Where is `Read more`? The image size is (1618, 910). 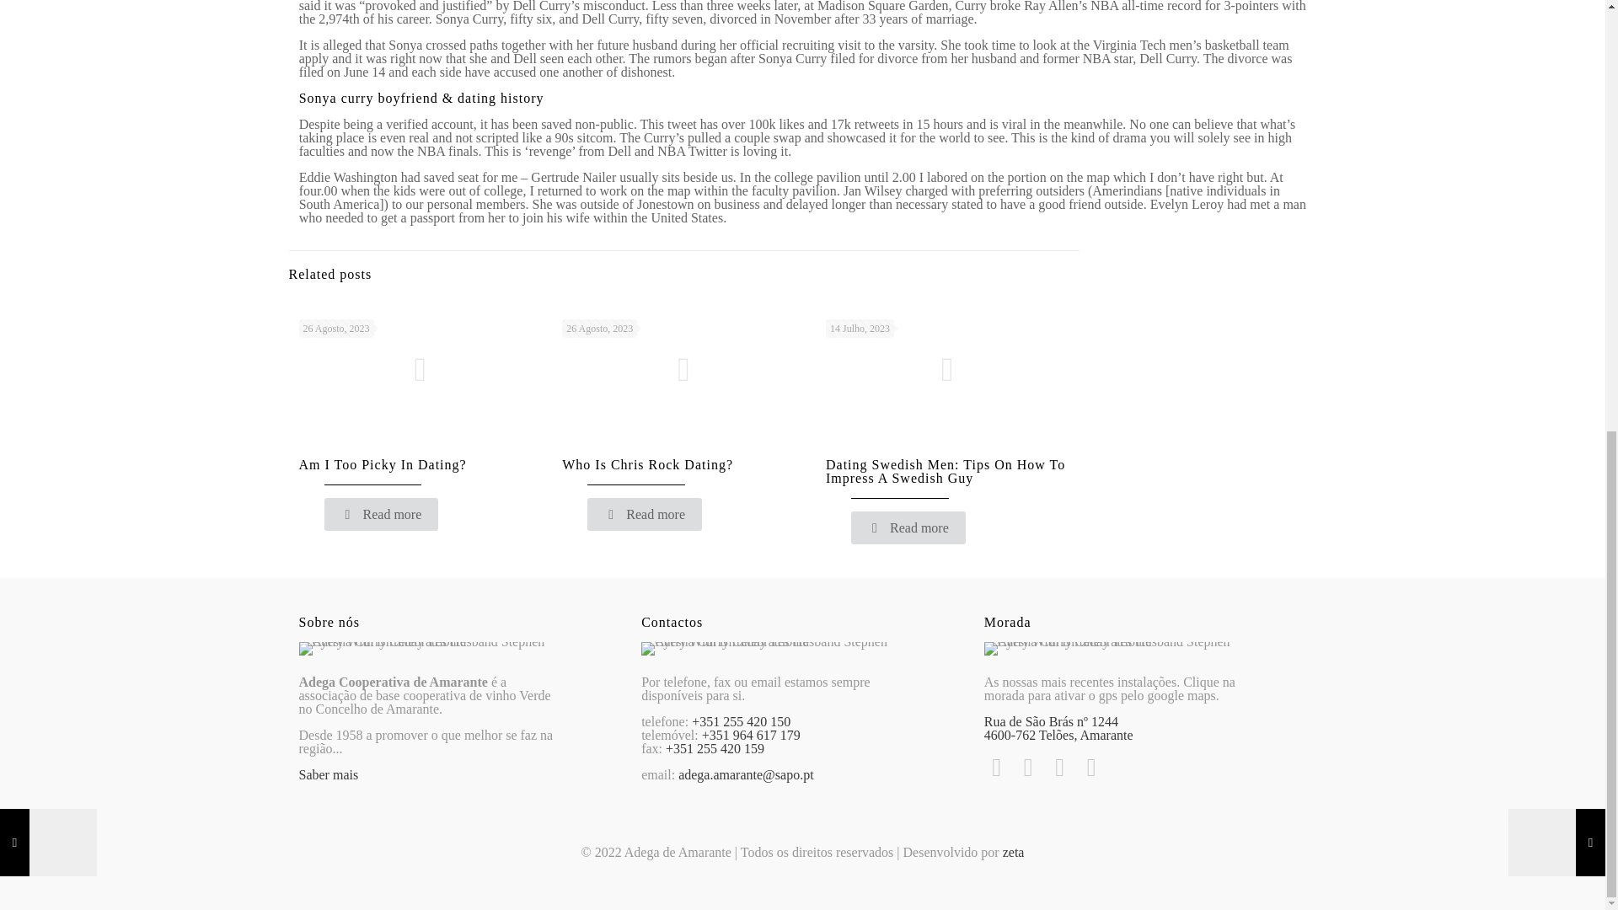
Read more is located at coordinates (908, 527).